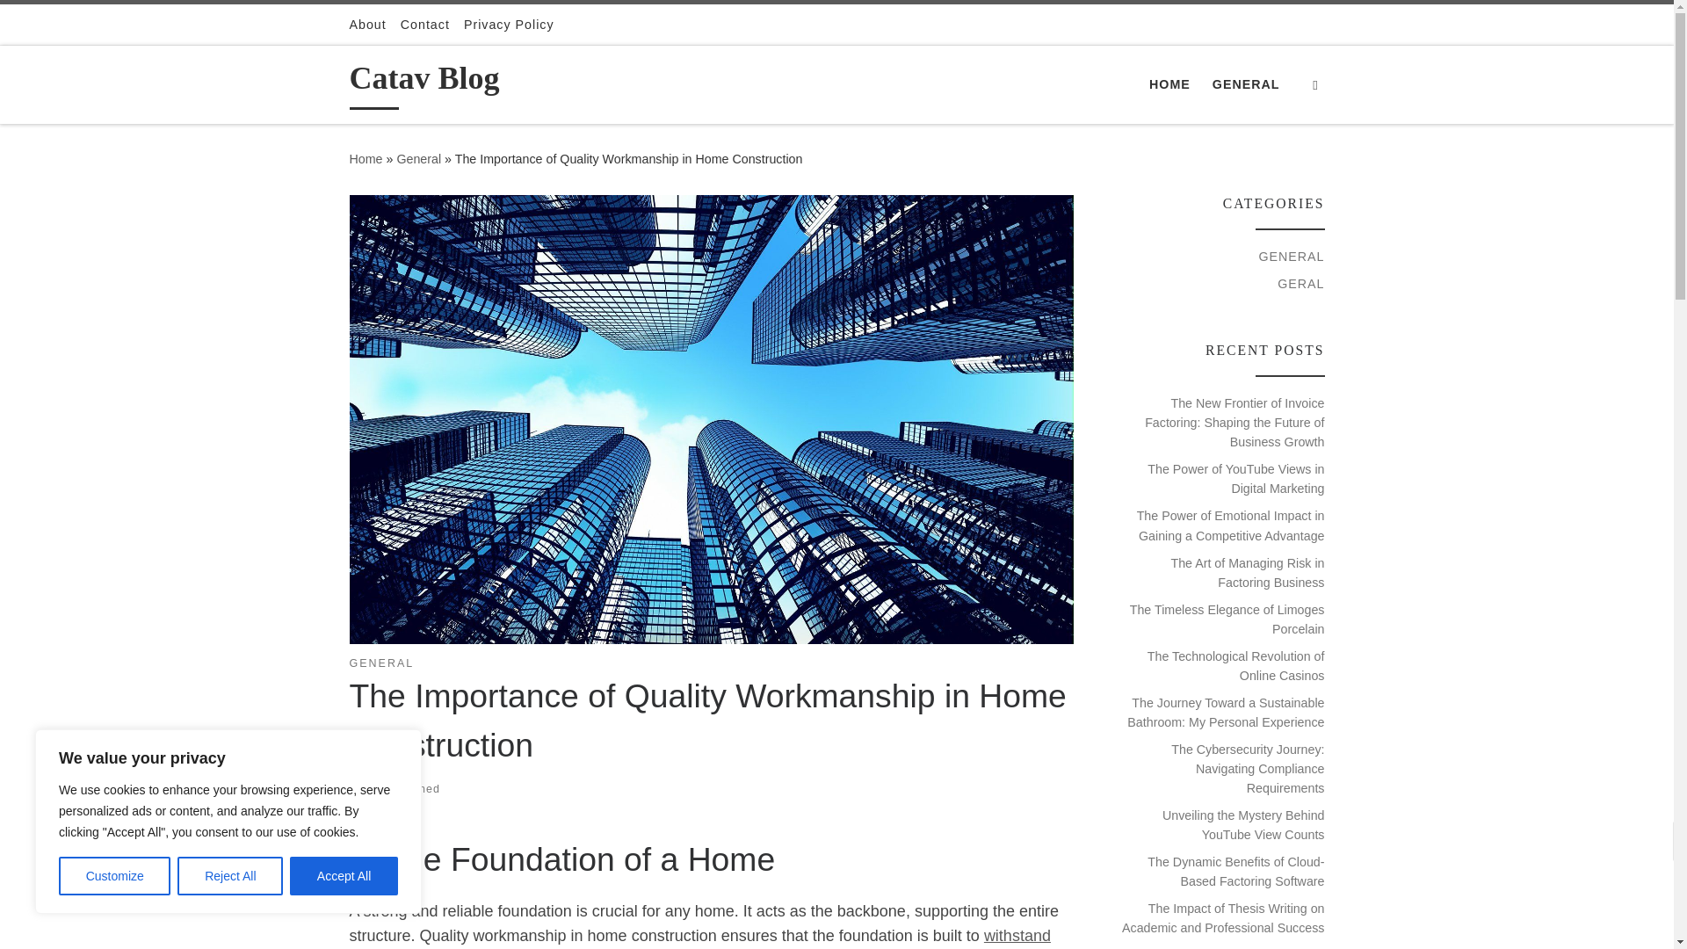  I want to click on Reject All, so click(230, 876).